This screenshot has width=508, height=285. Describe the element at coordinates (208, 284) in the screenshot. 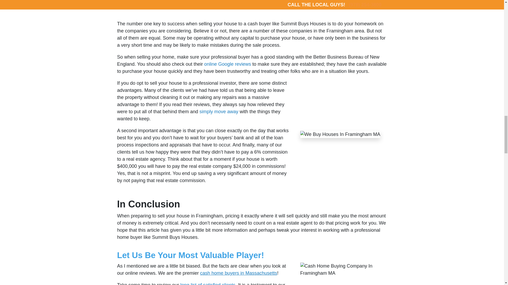

I see `long list of satisfied clients` at that location.